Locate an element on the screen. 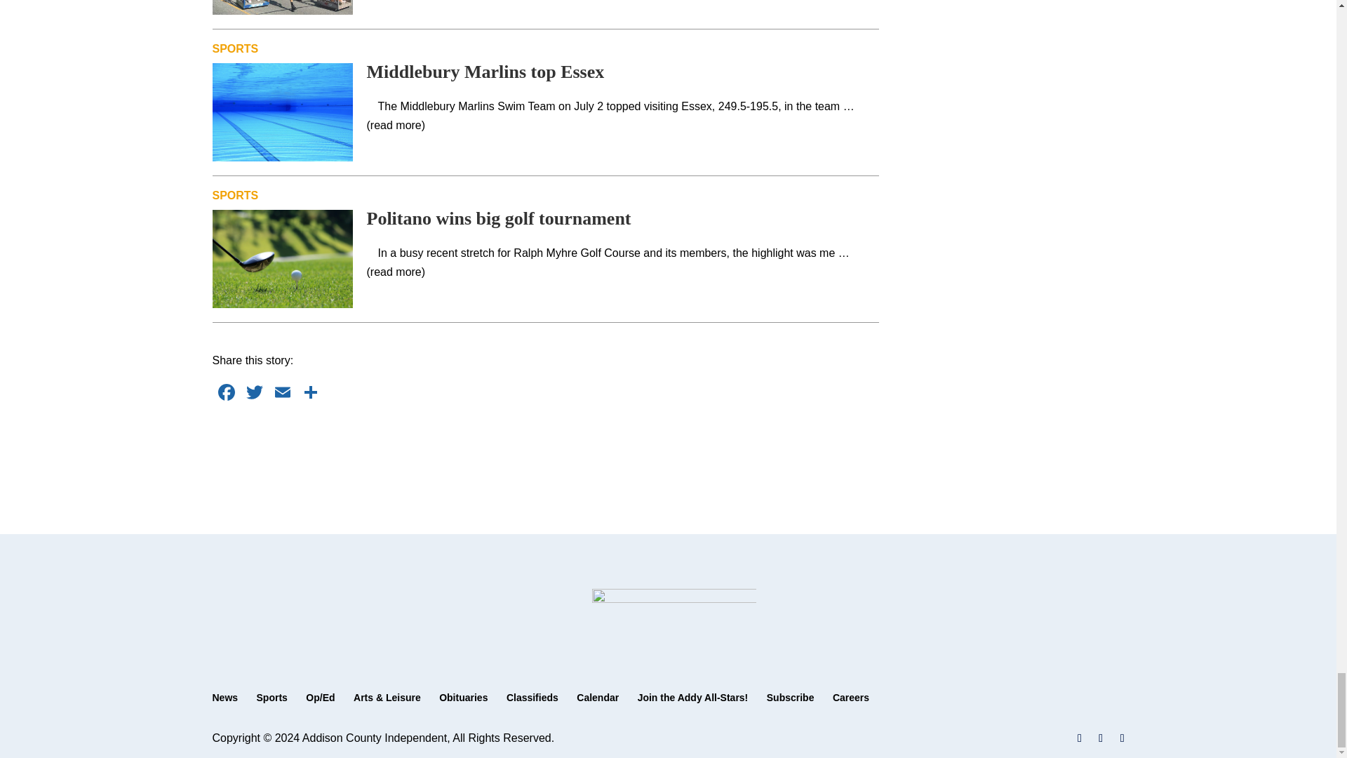 The height and width of the screenshot is (758, 1347). Twitter is located at coordinates (254, 394).